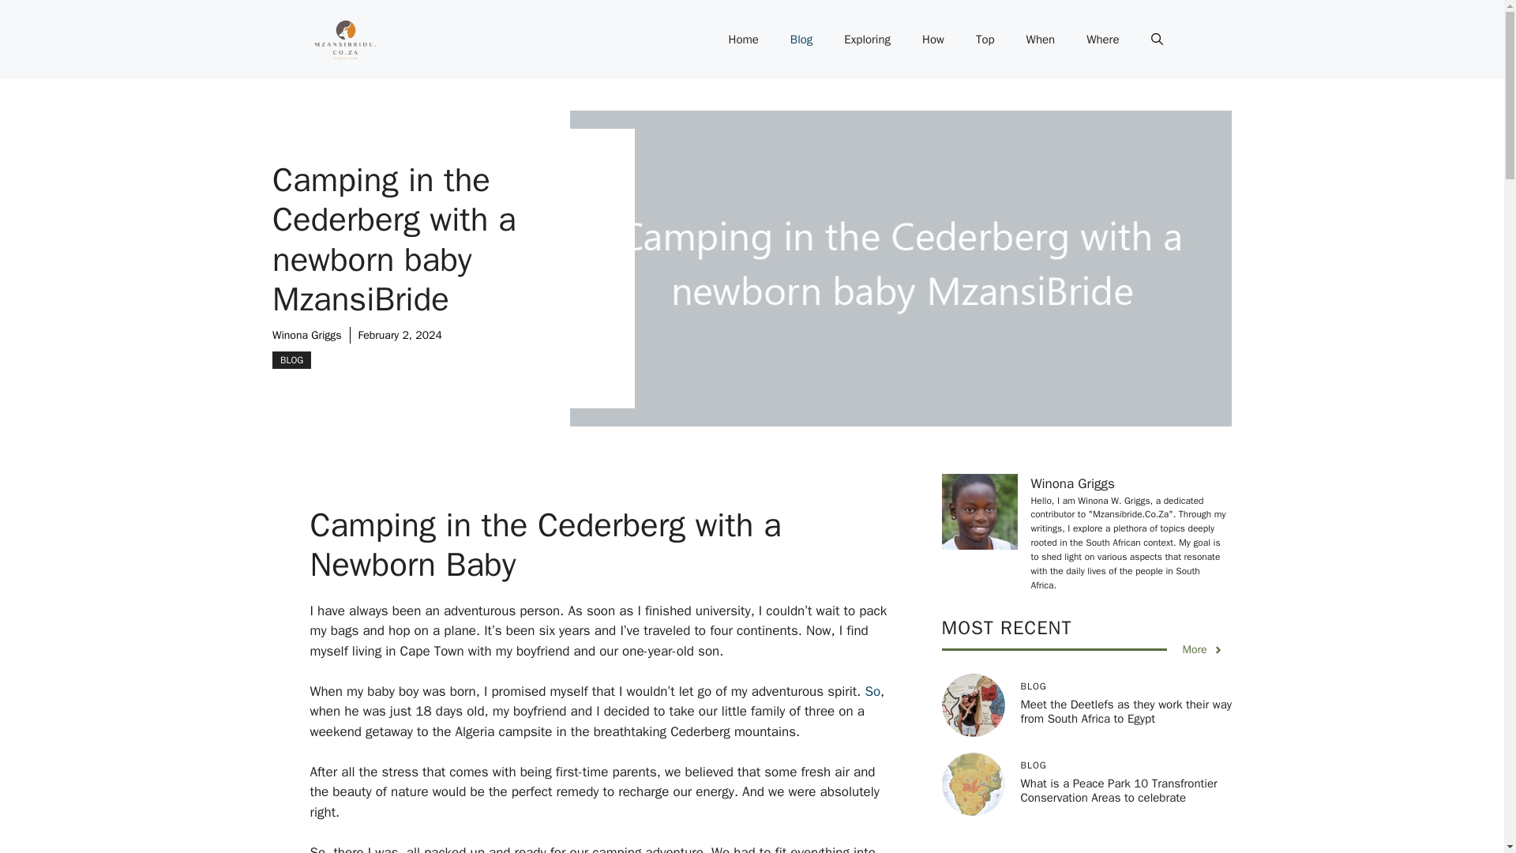 Image resolution: width=1516 pixels, height=853 pixels. Describe the element at coordinates (1102, 39) in the screenshot. I see `Where` at that location.